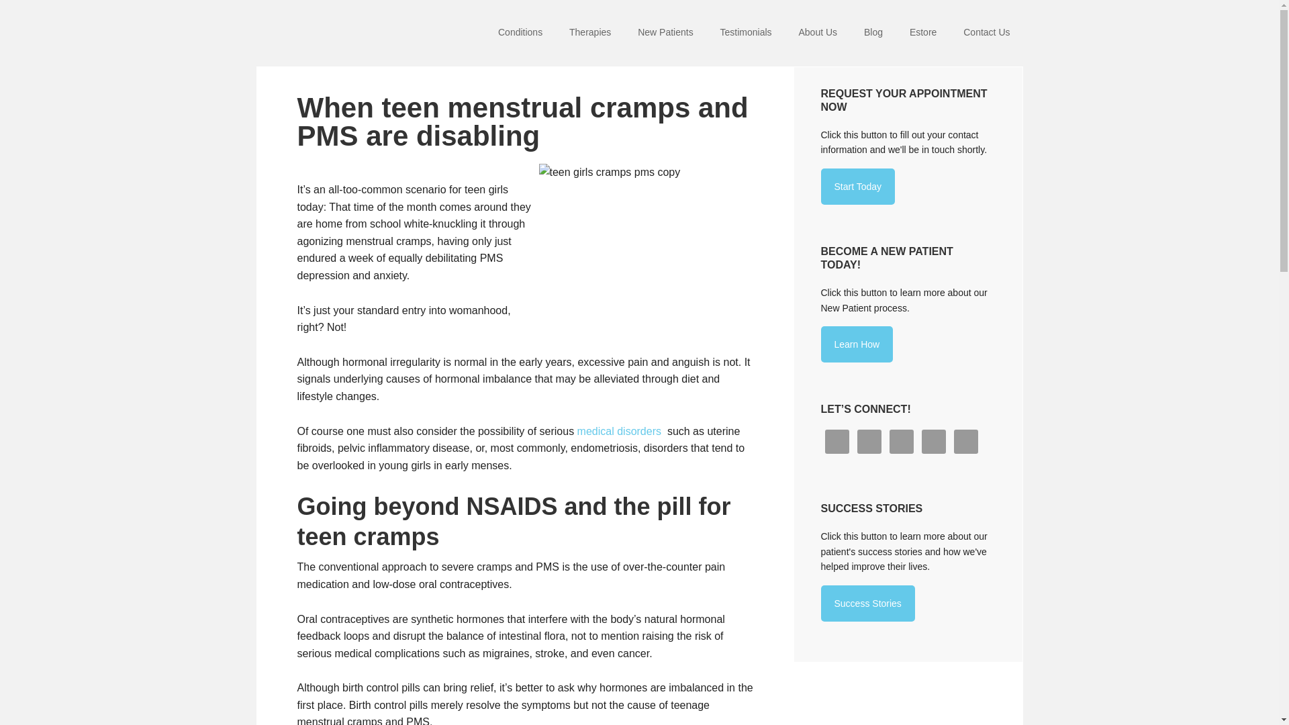 The image size is (1289, 725). Describe the element at coordinates (867, 603) in the screenshot. I see `Success Stories` at that location.